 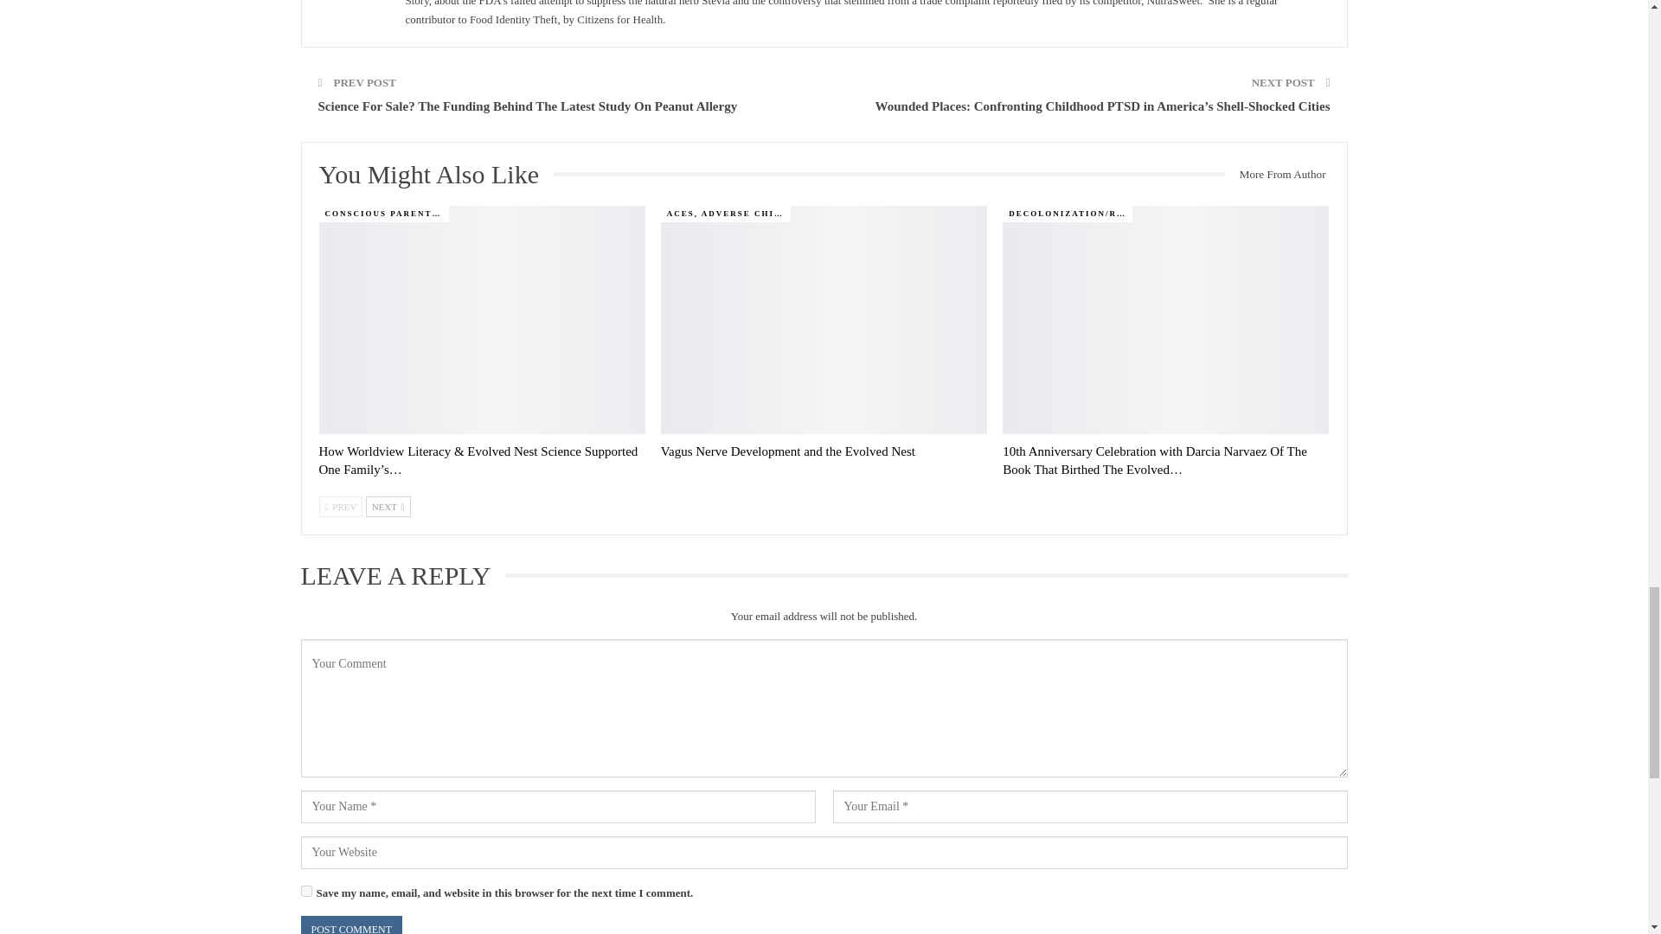 What do you see at coordinates (787, 451) in the screenshot?
I see `Vagus Nerve Development and the Evolved Nest` at bounding box center [787, 451].